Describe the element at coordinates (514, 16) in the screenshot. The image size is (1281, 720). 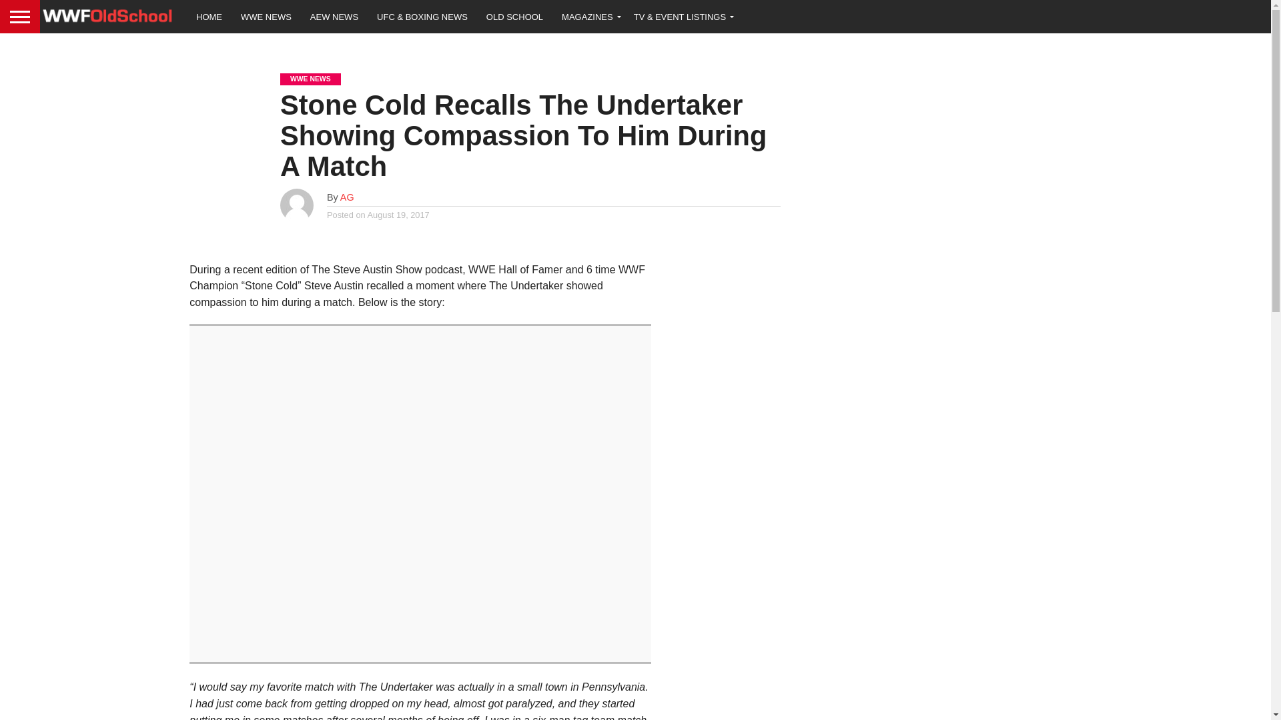
I see `OLD SCHOOL` at that location.